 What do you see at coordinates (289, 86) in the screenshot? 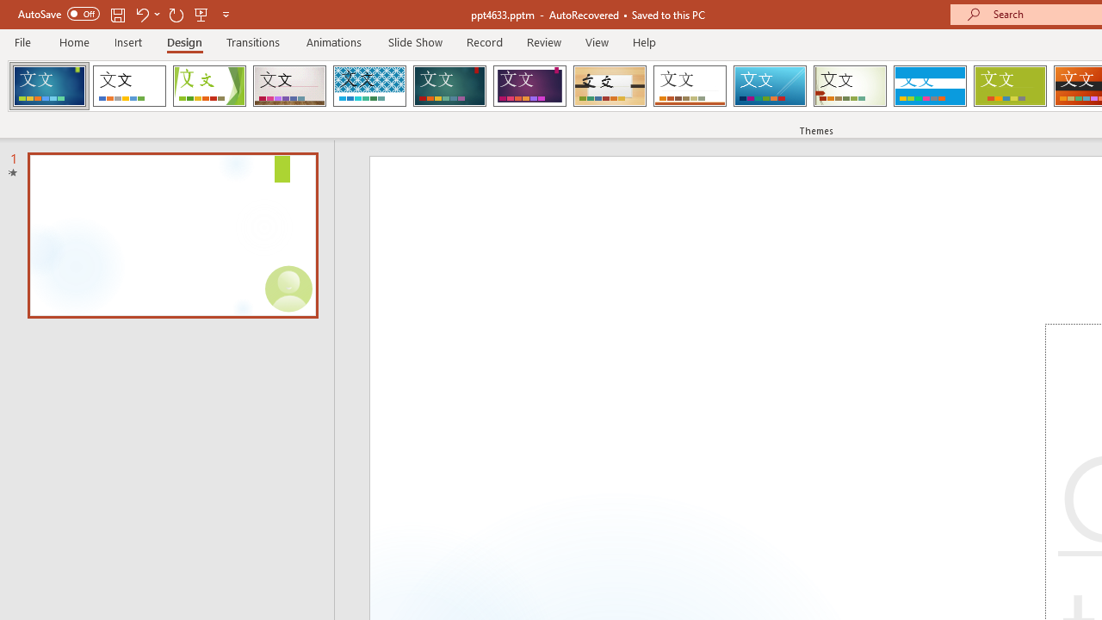
I see `Gallery` at bounding box center [289, 86].